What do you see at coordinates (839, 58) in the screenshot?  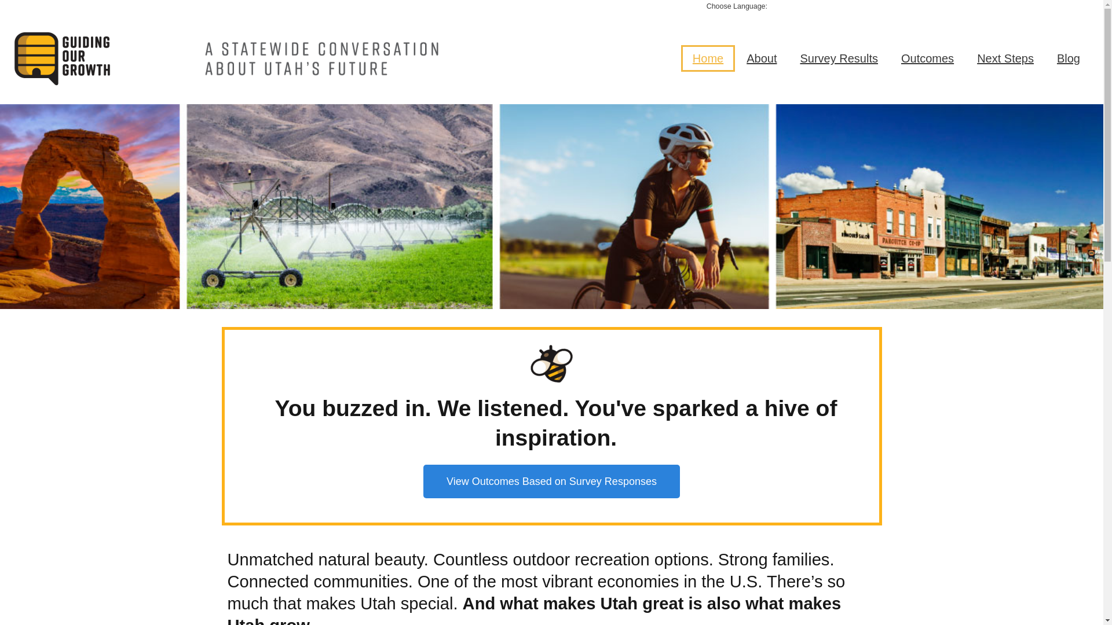 I see `Survey Results` at bounding box center [839, 58].